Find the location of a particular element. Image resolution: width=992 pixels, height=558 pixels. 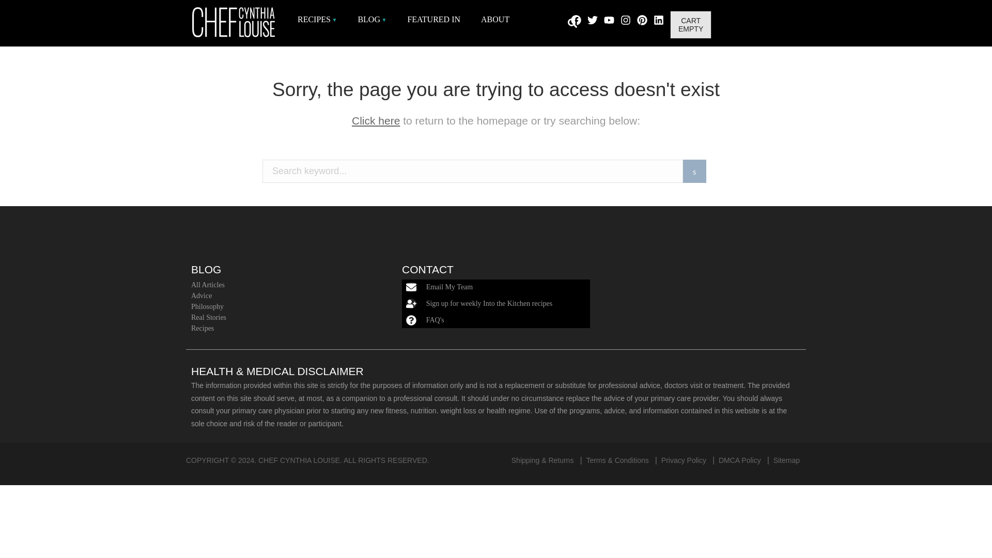

DMCA Policy is located at coordinates (739, 460).